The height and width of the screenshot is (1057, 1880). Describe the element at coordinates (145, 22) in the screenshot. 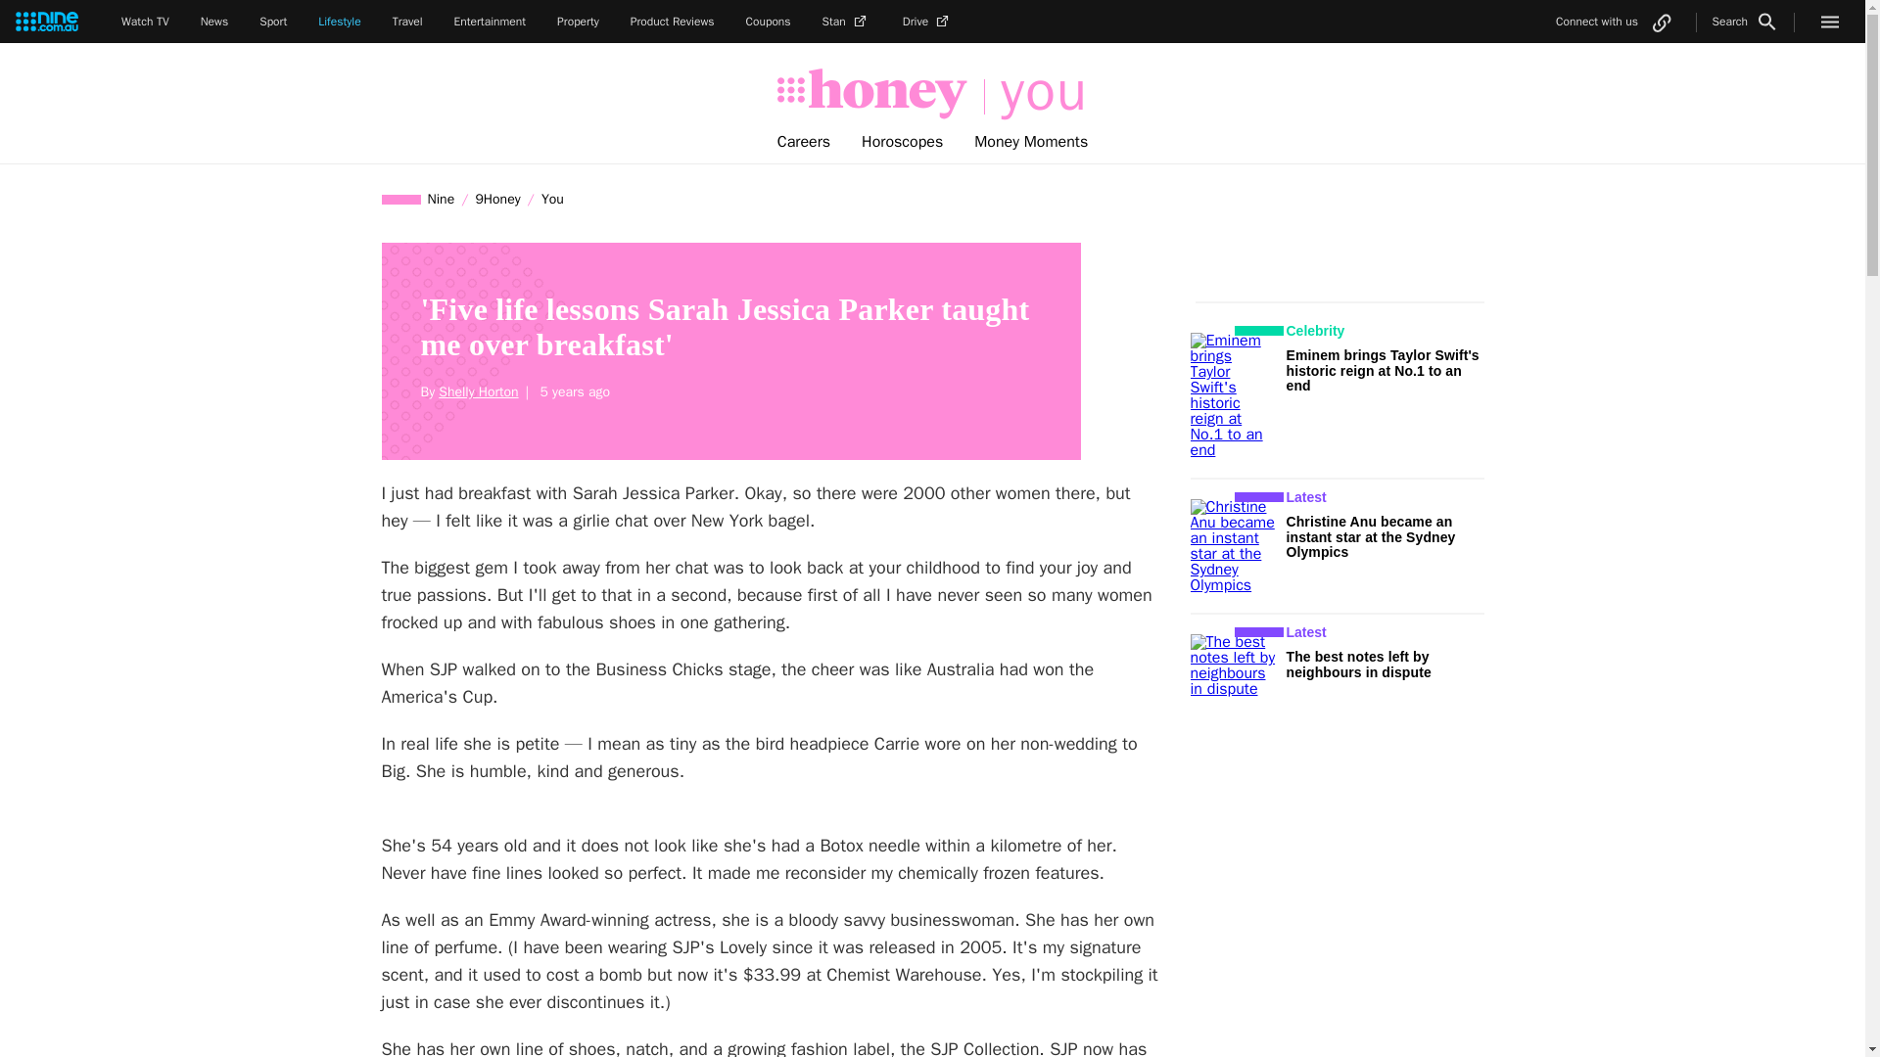

I see `Watch TV` at that location.